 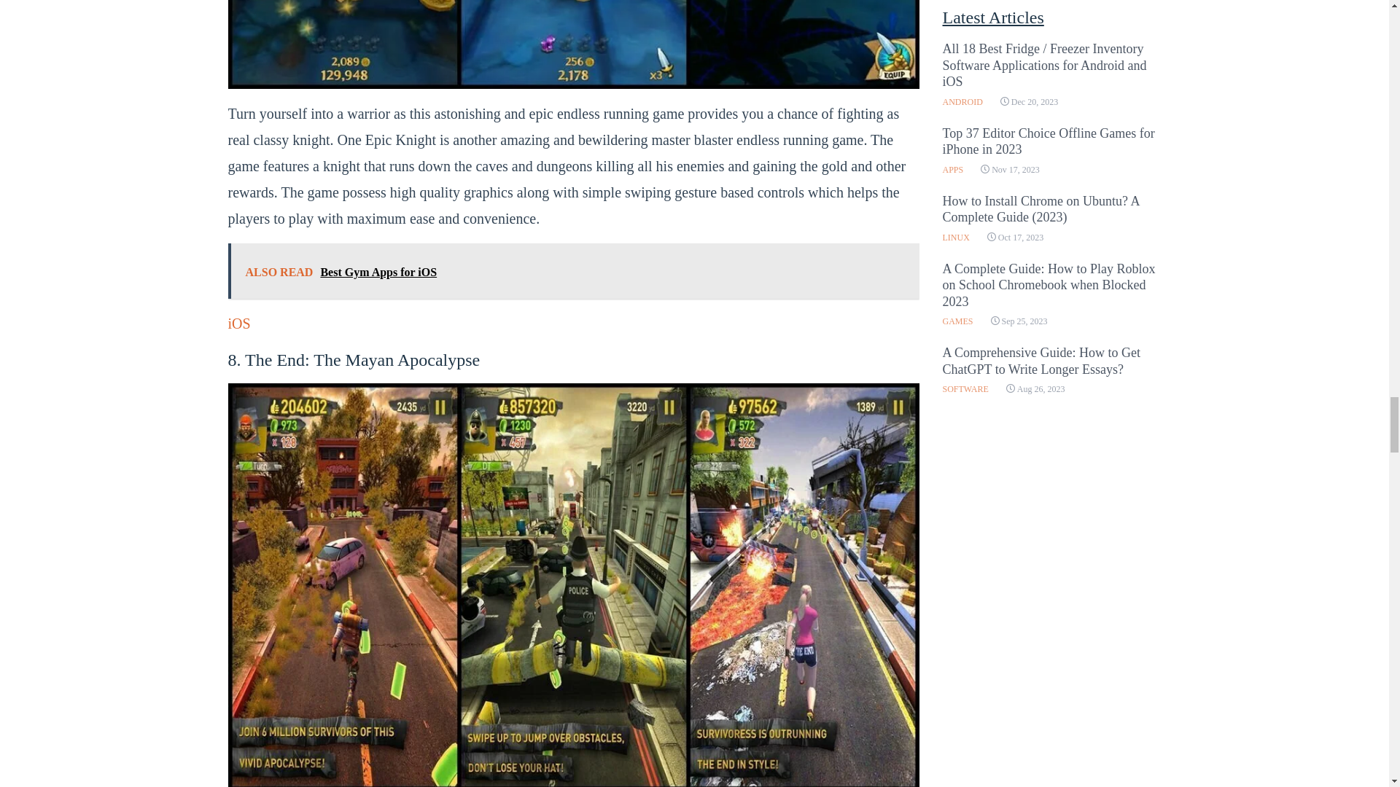 I want to click on iOS, so click(x=238, y=324).